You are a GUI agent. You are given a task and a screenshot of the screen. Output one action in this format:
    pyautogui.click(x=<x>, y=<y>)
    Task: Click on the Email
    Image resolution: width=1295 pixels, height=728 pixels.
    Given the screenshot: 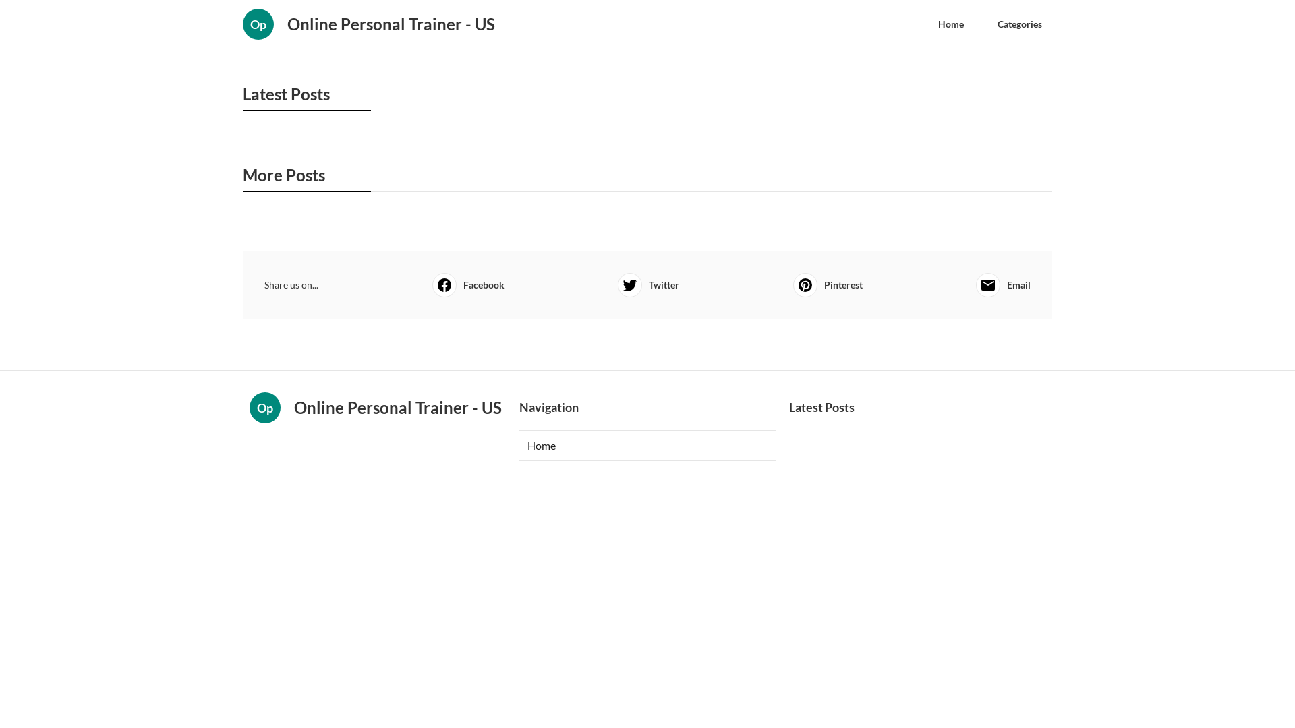 What is the action you would take?
    pyautogui.click(x=1004, y=285)
    